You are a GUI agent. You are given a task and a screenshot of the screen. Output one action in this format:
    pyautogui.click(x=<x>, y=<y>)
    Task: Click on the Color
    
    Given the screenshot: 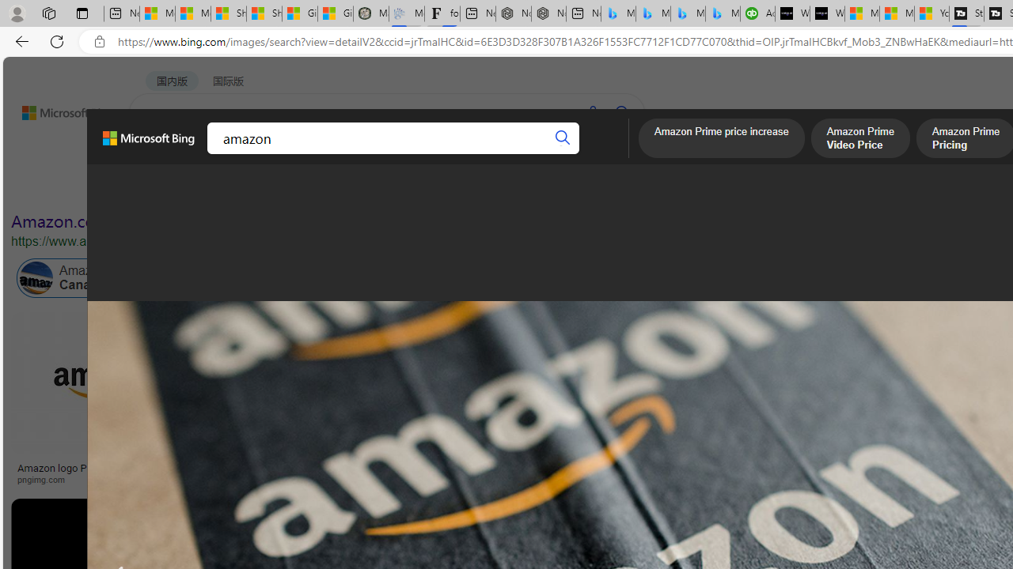 What is the action you would take?
    pyautogui.click(x=242, y=188)
    